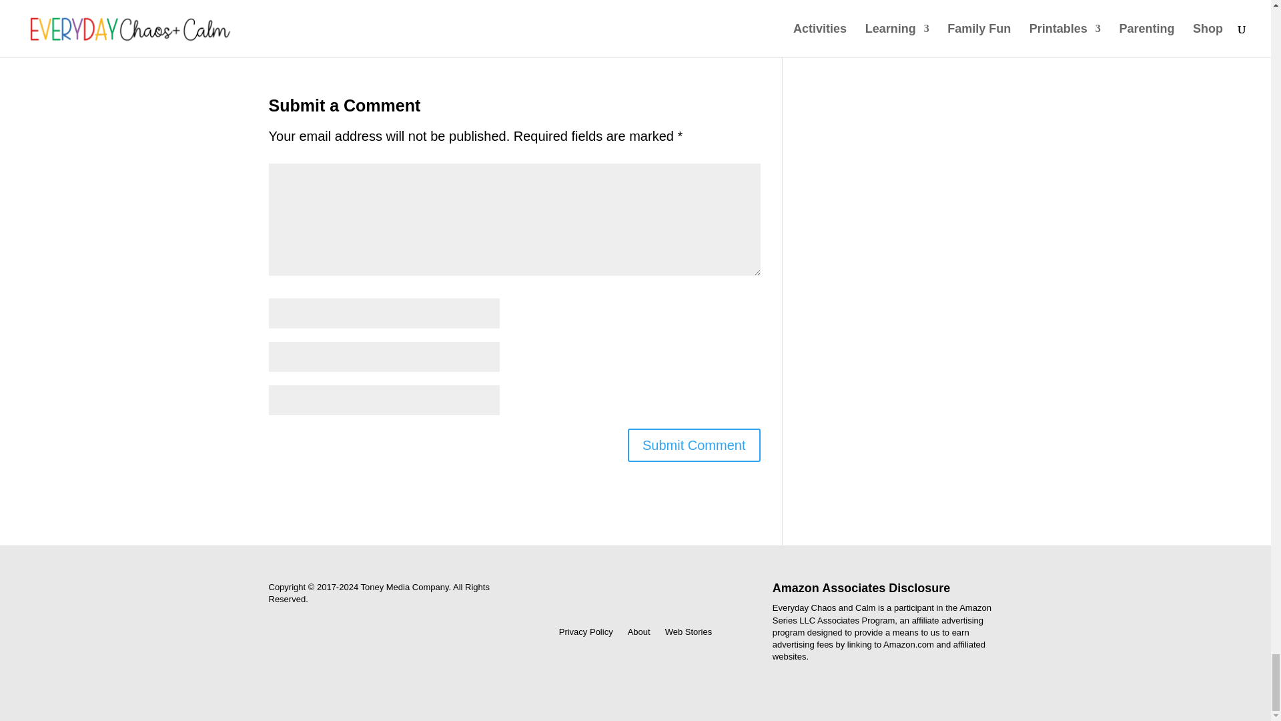 This screenshot has width=1281, height=721. I want to click on Share on X, so click(434, 11).